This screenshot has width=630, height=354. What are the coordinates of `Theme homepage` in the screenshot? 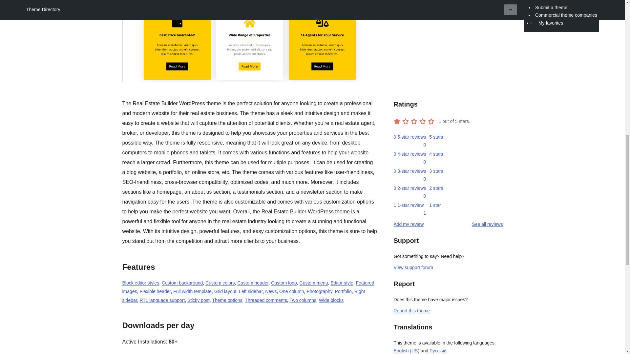 It's located at (414, 15).